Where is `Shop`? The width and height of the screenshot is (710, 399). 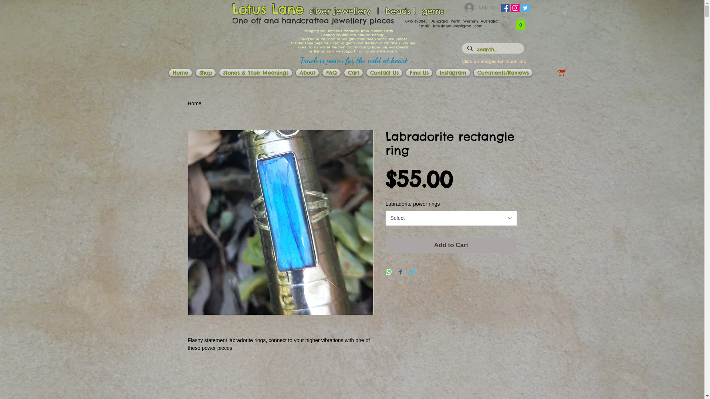 Shop is located at coordinates (206, 72).